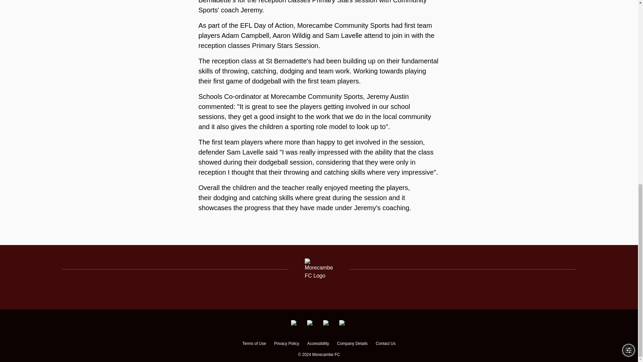  What do you see at coordinates (318, 344) in the screenshot?
I see `Accessibility` at bounding box center [318, 344].